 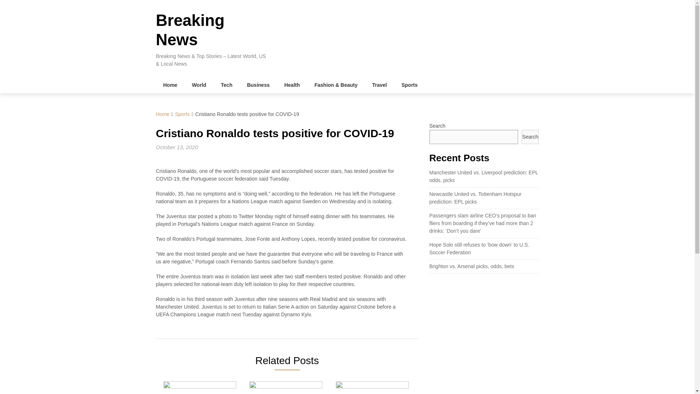 I want to click on Health, so click(x=292, y=85).